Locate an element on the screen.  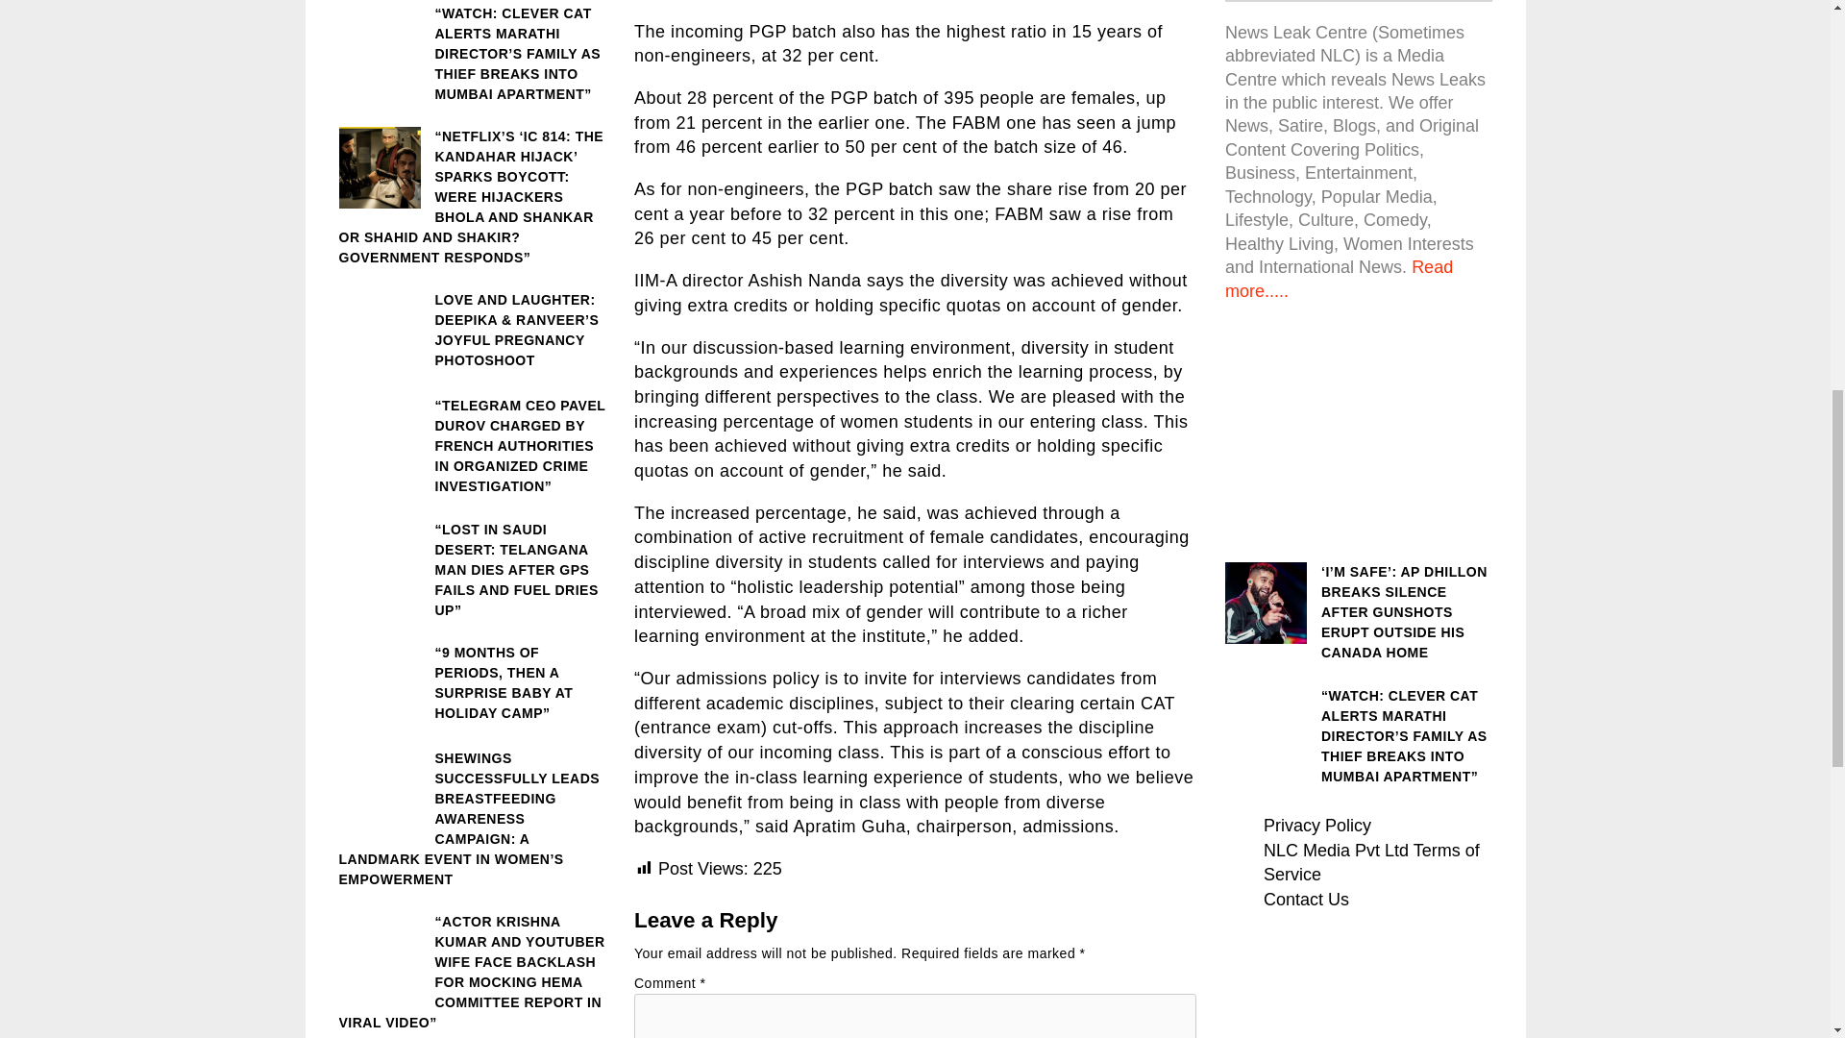
Read more..... is located at coordinates (1339, 279).